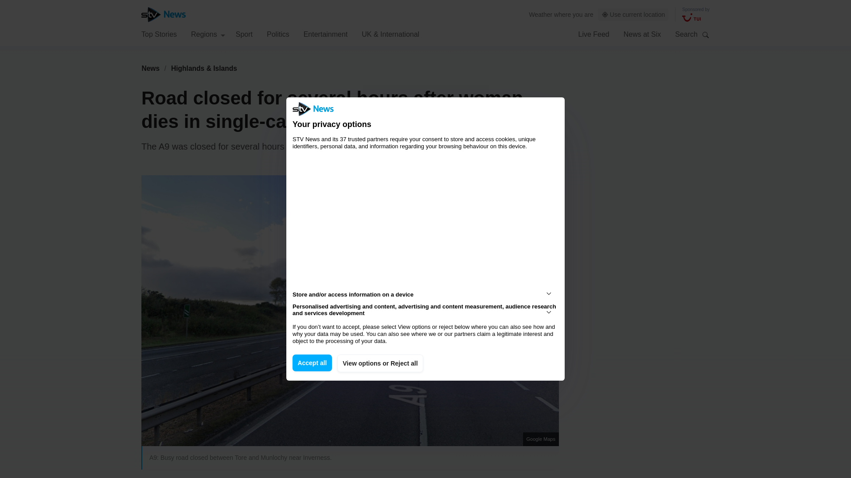 The width and height of the screenshot is (851, 478). Describe the element at coordinates (150, 68) in the screenshot. I see `News` at that location.